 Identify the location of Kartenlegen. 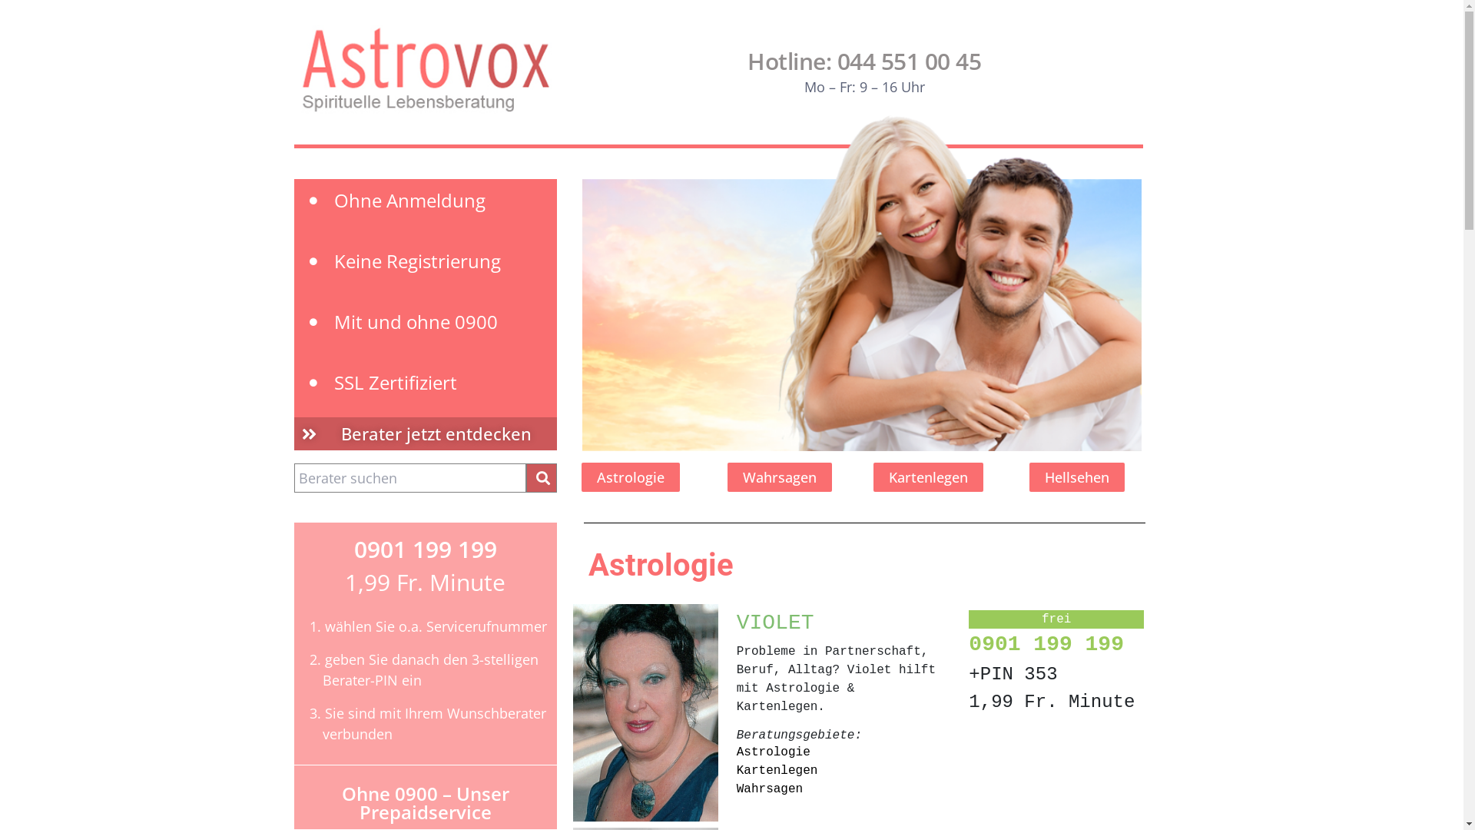
(928, 477).